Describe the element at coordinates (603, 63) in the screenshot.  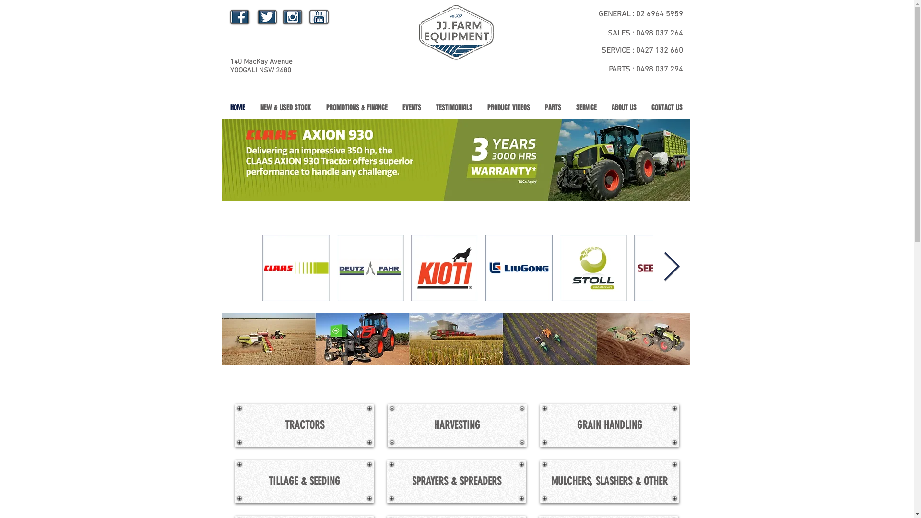
I see `PROMOTIONS & FINANCE` at that location.